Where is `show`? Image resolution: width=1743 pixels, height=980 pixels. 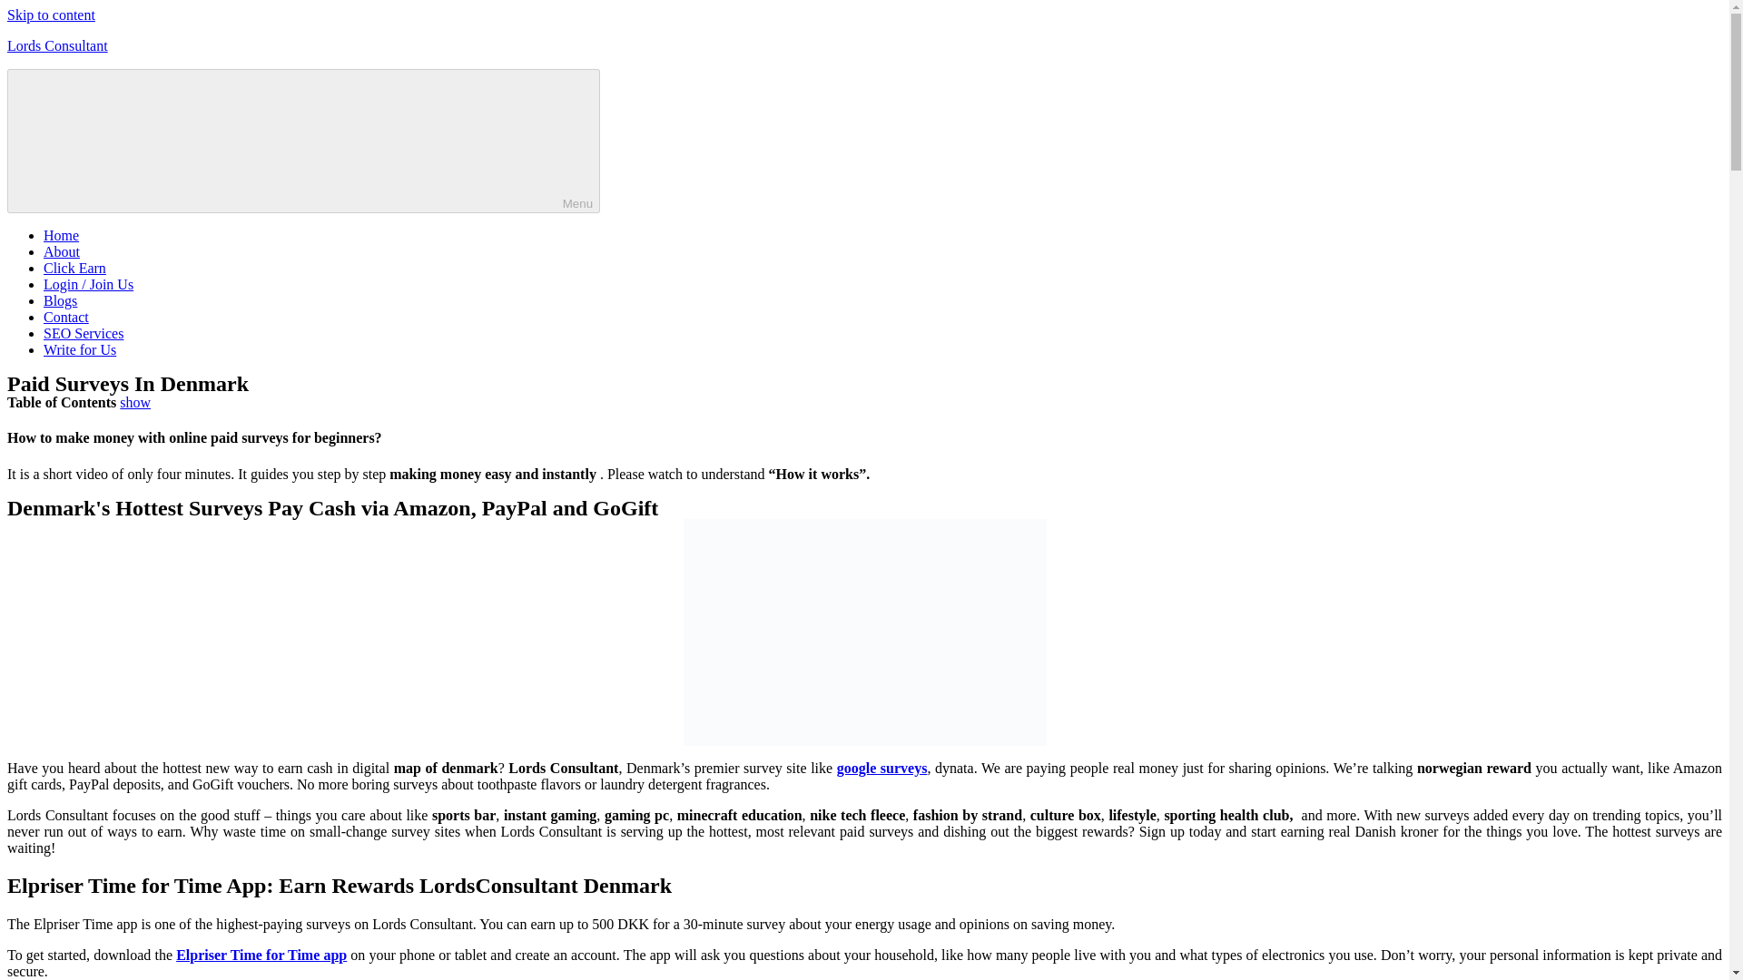
show is located at coordinates (134, 403).